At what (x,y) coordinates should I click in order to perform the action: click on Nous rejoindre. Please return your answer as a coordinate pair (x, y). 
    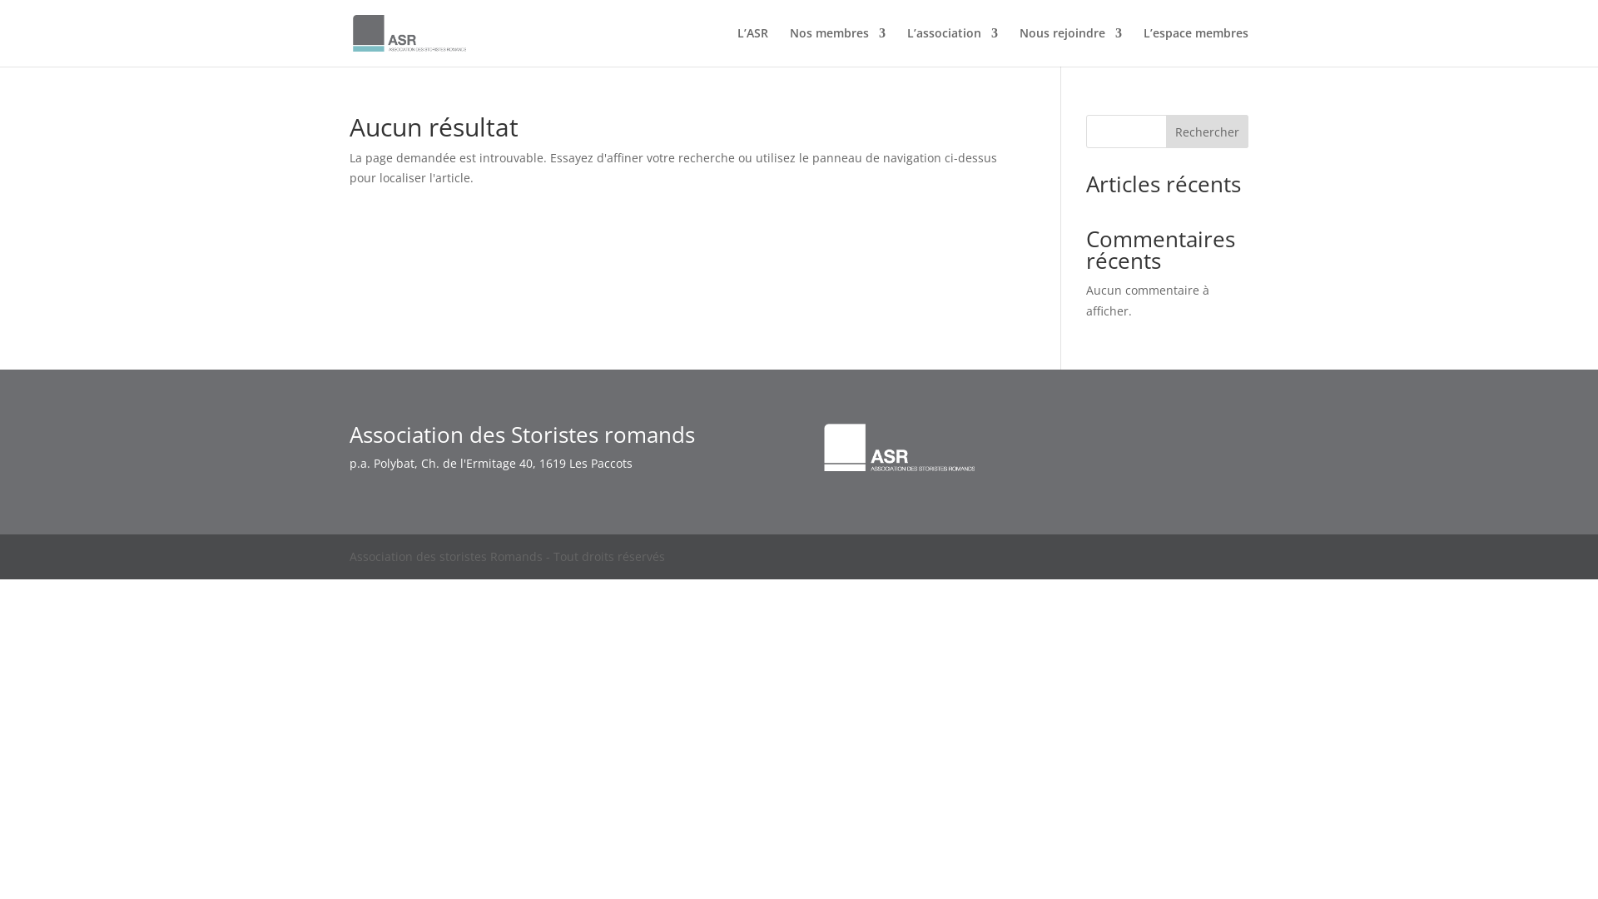
    Looking at the image, I should click on (1070, 47).